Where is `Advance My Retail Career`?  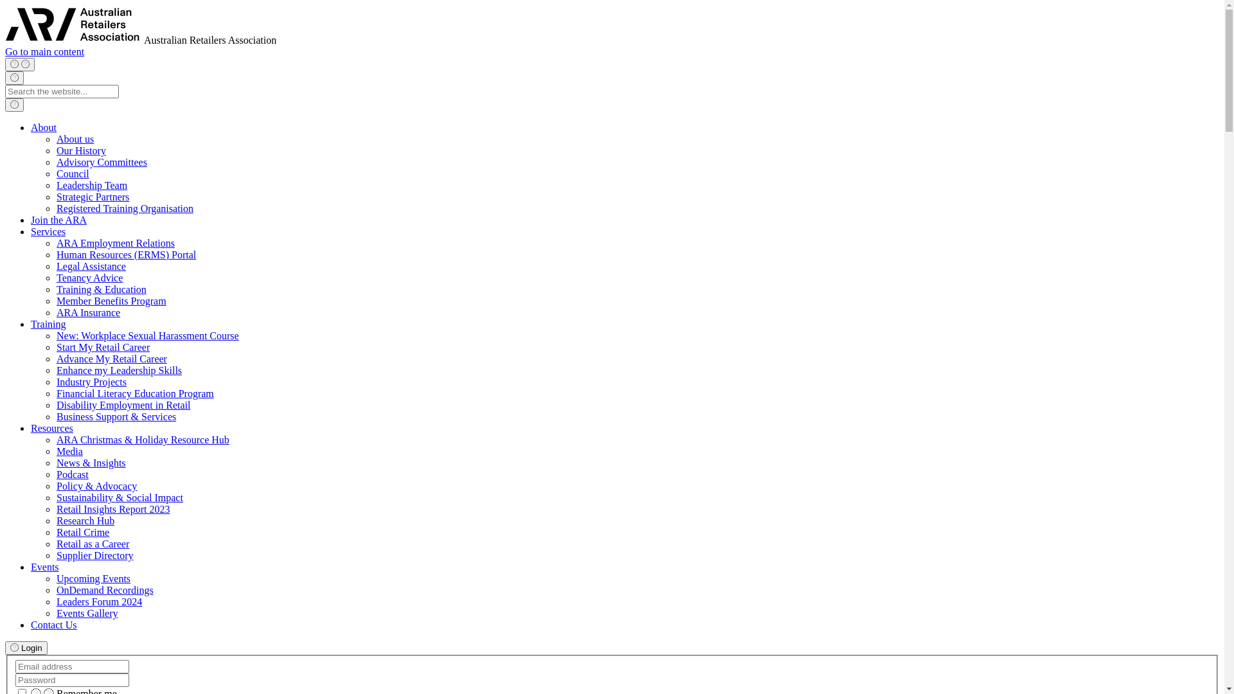 Advance My Retail Career is located at coordinates (112, 359).